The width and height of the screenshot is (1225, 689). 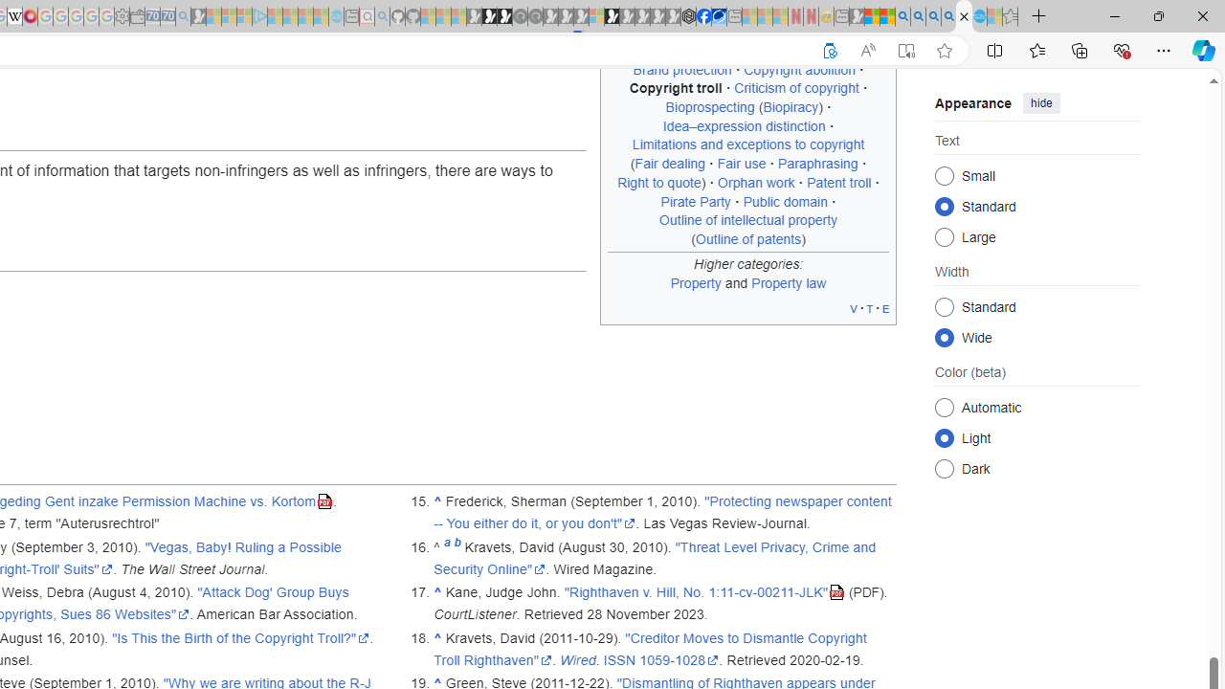 I want to click on Play Zoo Boom in your browser | Games from Microsoft Start, so click(x=489, y=17).